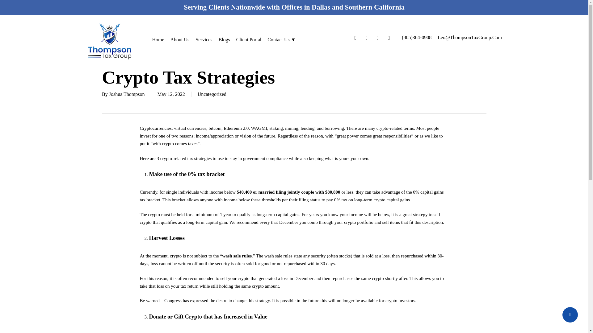 The image size is (593, 333). What do you see at coordinates (127, 94) in the screenshot?
I see `Posts by Joshua Thompson` at bounding box center [127, 94].